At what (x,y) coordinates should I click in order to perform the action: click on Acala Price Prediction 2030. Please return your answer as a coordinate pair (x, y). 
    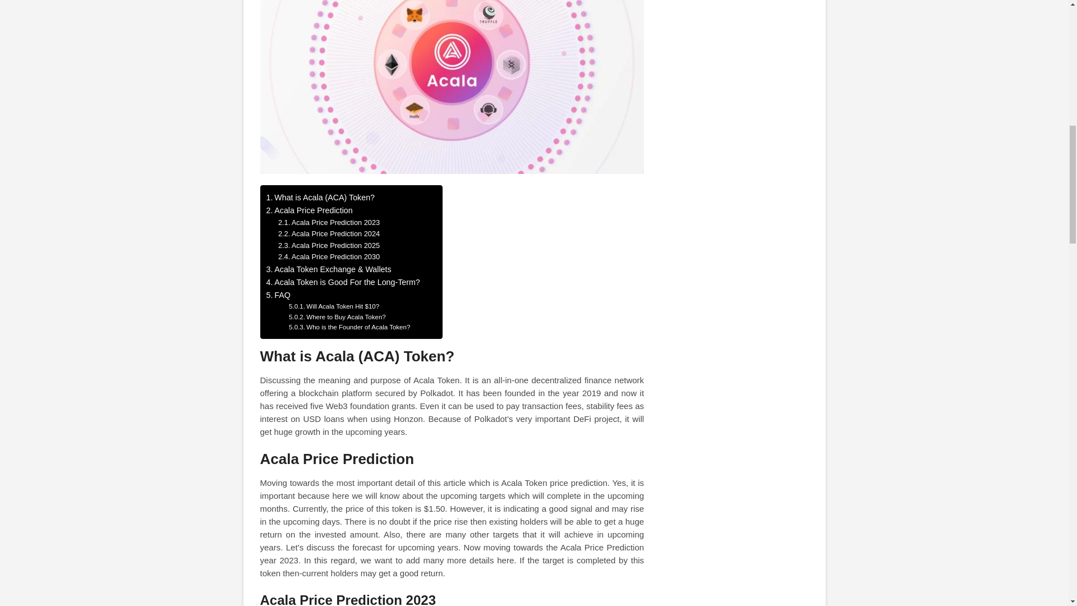
    Looking at the image, I should click on (329, 257).